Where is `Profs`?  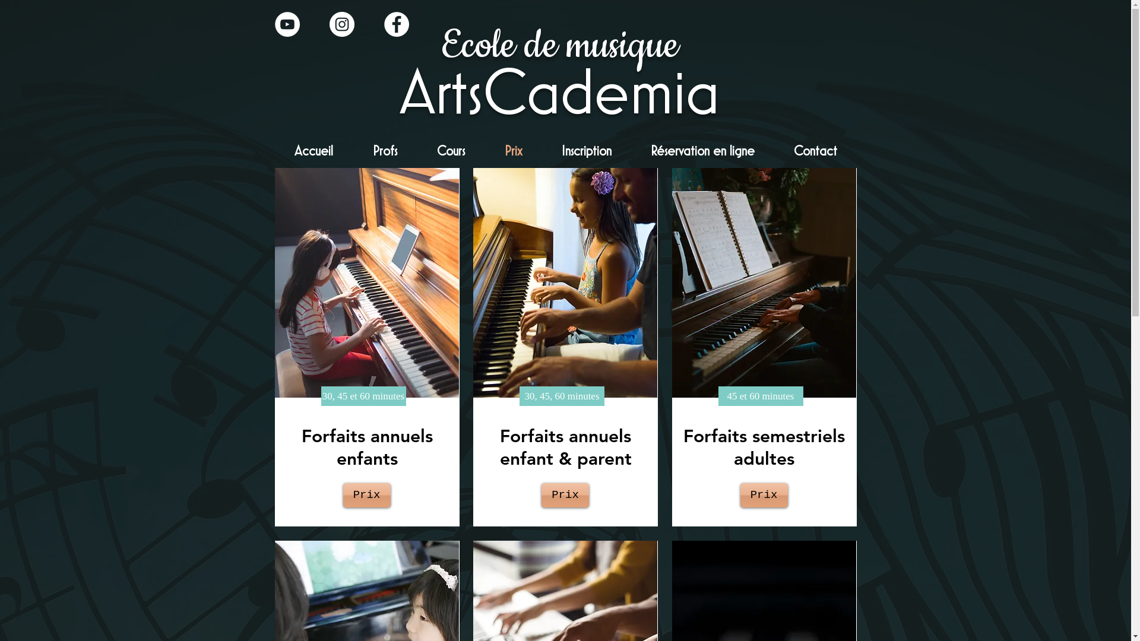
Profs is located at coordinates (385, 152).